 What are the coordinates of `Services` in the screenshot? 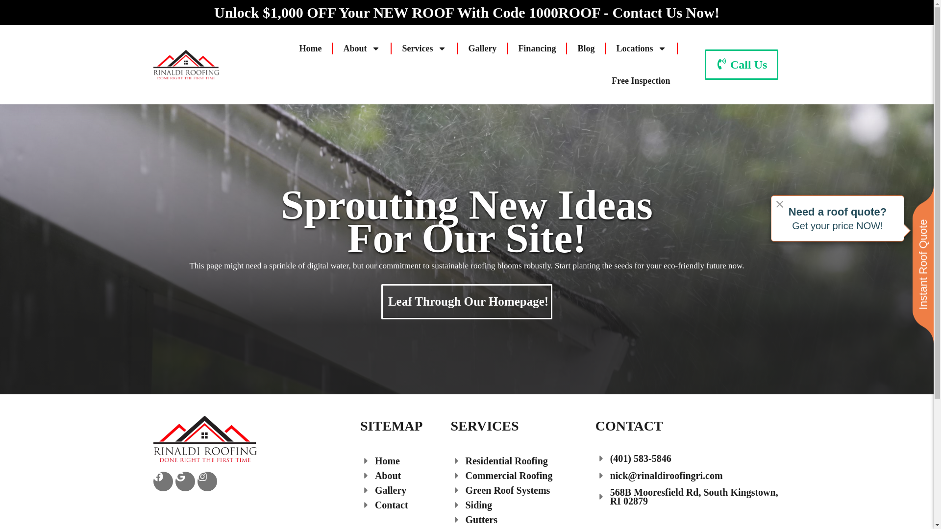 It's located at (424, 48).